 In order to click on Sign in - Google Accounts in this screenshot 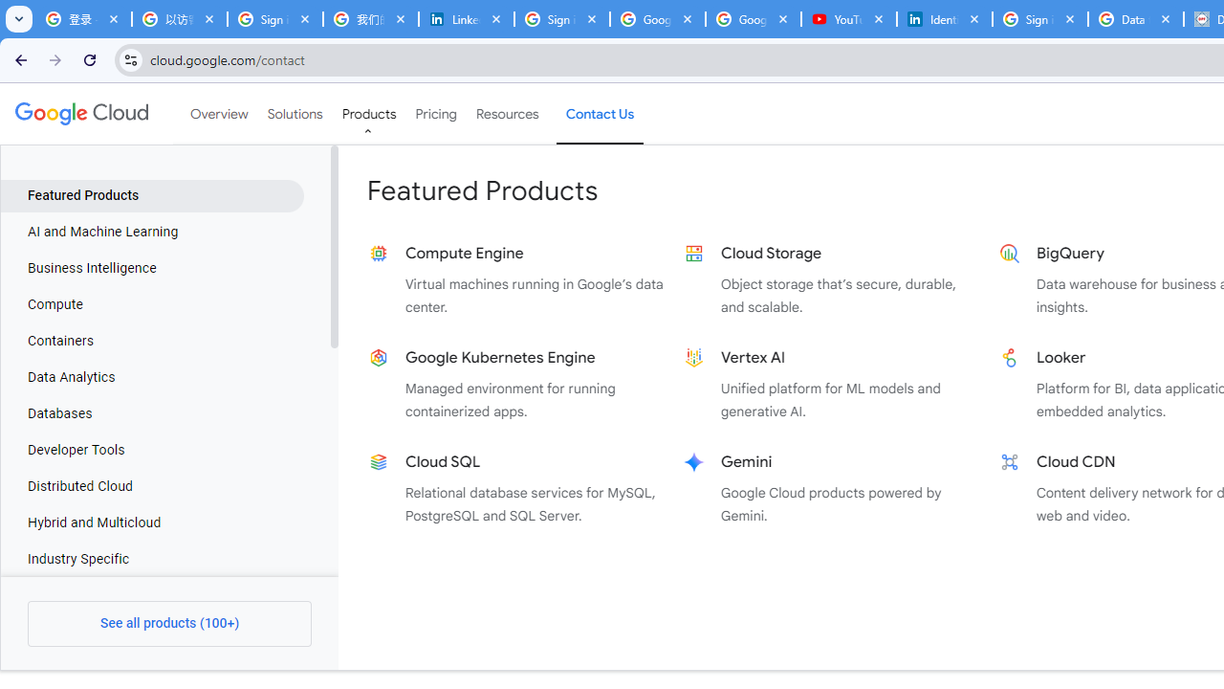, I will do `click(275, 19)`.